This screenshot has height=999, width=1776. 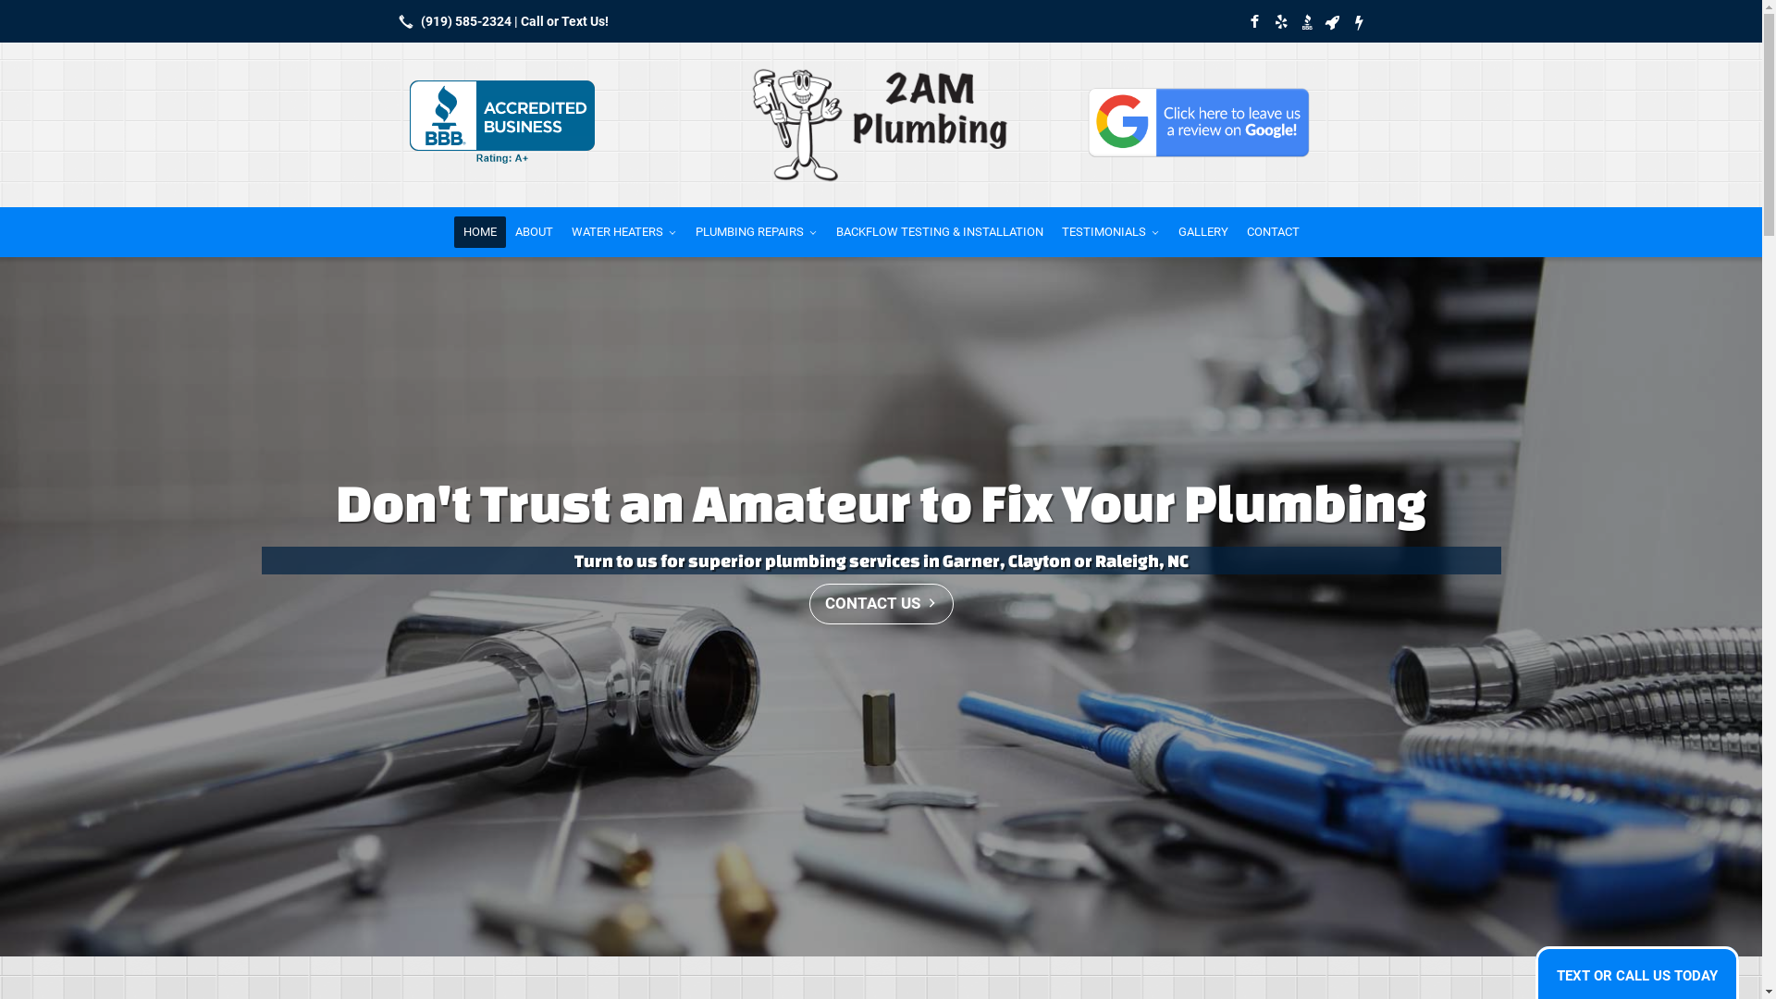 What do you see at coordinates (881, 604) in the screenshot?
I see `CONTACT US` at bounding box center [881, 604].